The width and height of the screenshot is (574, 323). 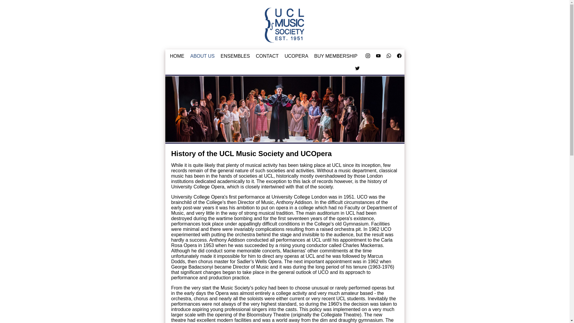 What do you see at coordinates (267, 56) in the screenshot?
I see `CONTACT` at bounding box center [267, 56].